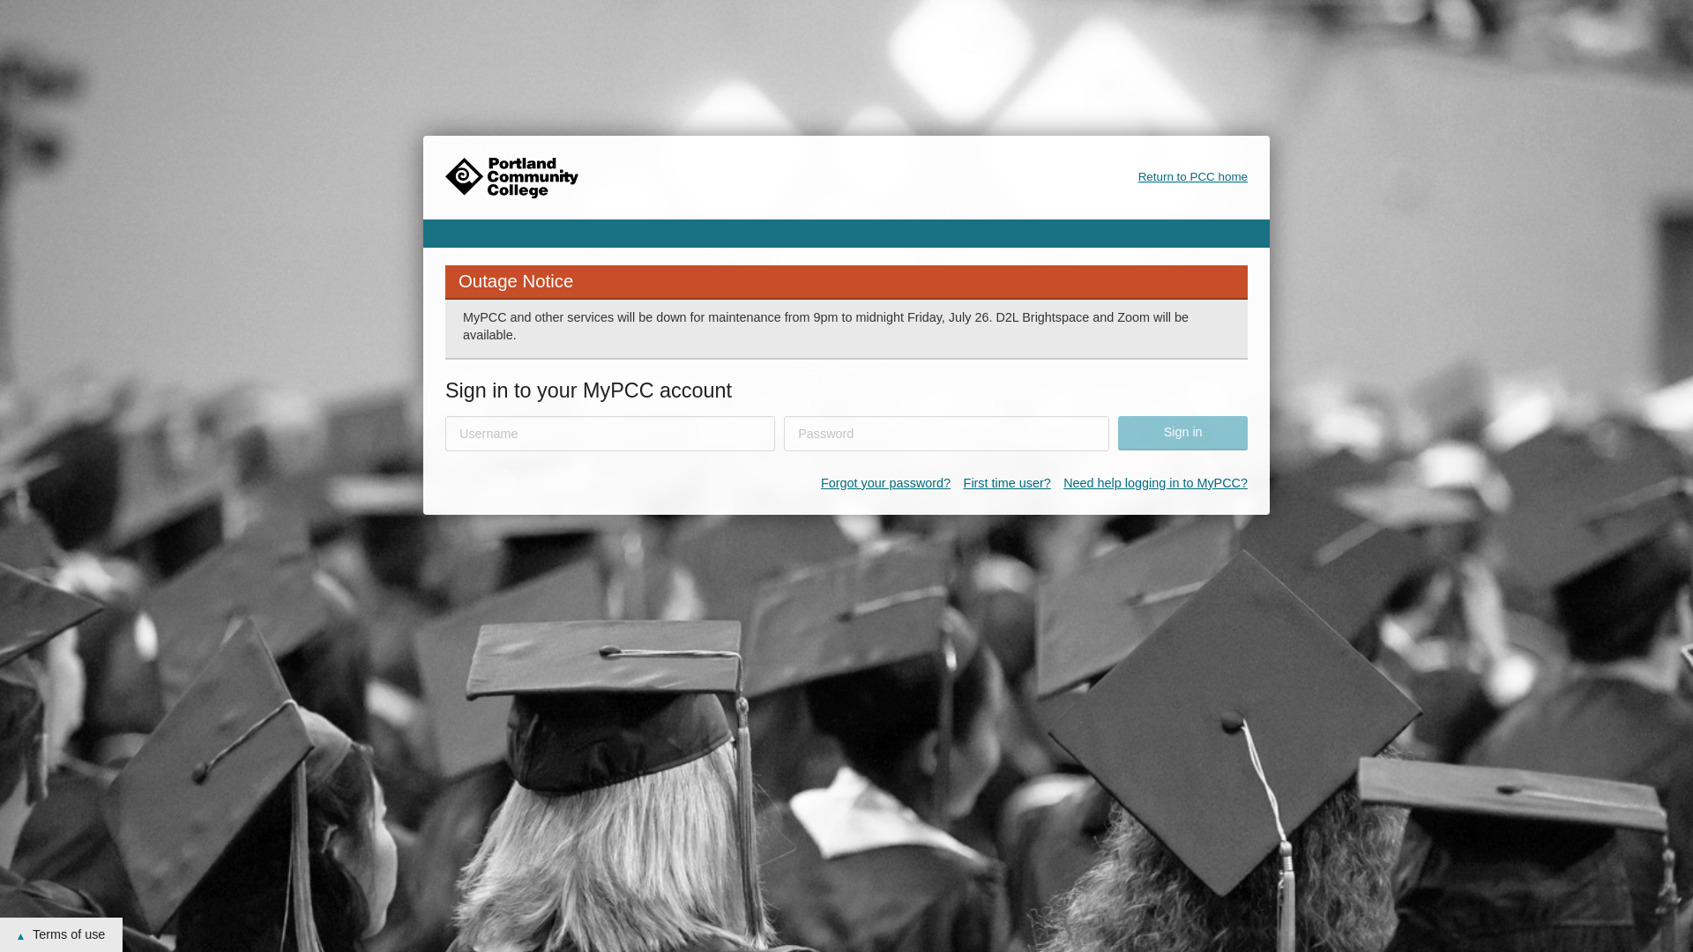 The height and width of the screenshot is (952, 1693). I want to click on Sign in, so click(1182, 432).